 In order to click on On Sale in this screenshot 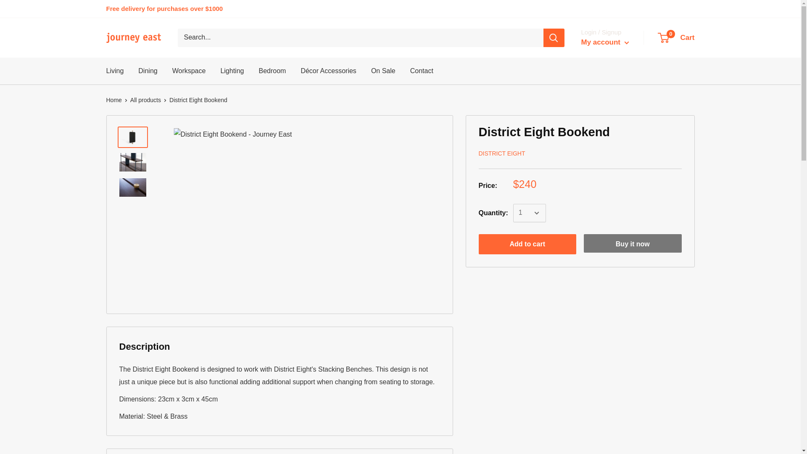, I will do `click(383, 71)`.